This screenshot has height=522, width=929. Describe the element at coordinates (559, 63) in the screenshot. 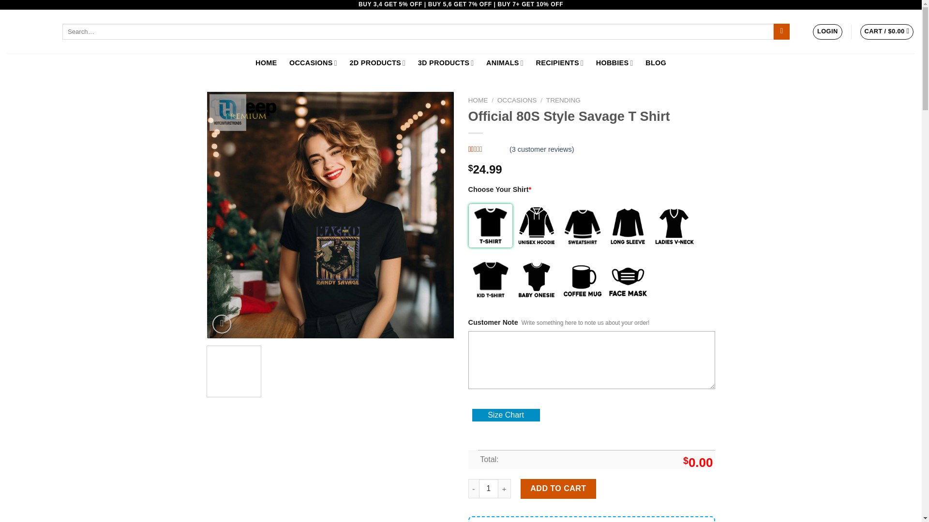

I see `RECIPIENTS` at that location.